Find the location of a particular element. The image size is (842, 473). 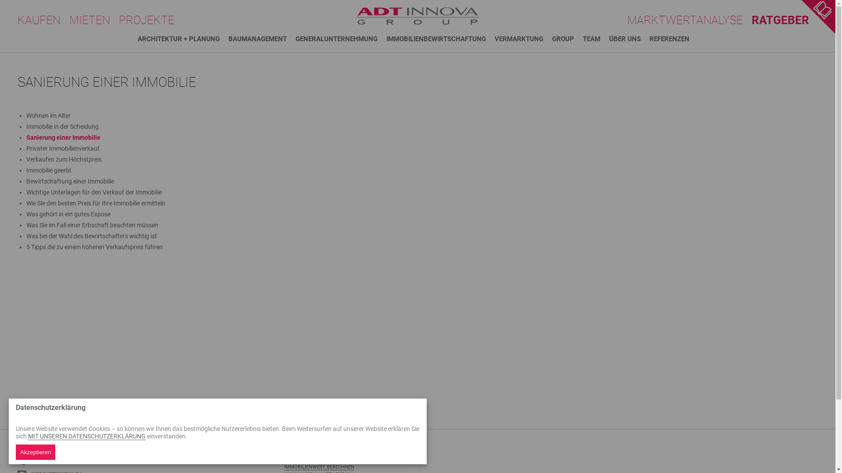

RATGEBER is located at coordinates (785, 20).